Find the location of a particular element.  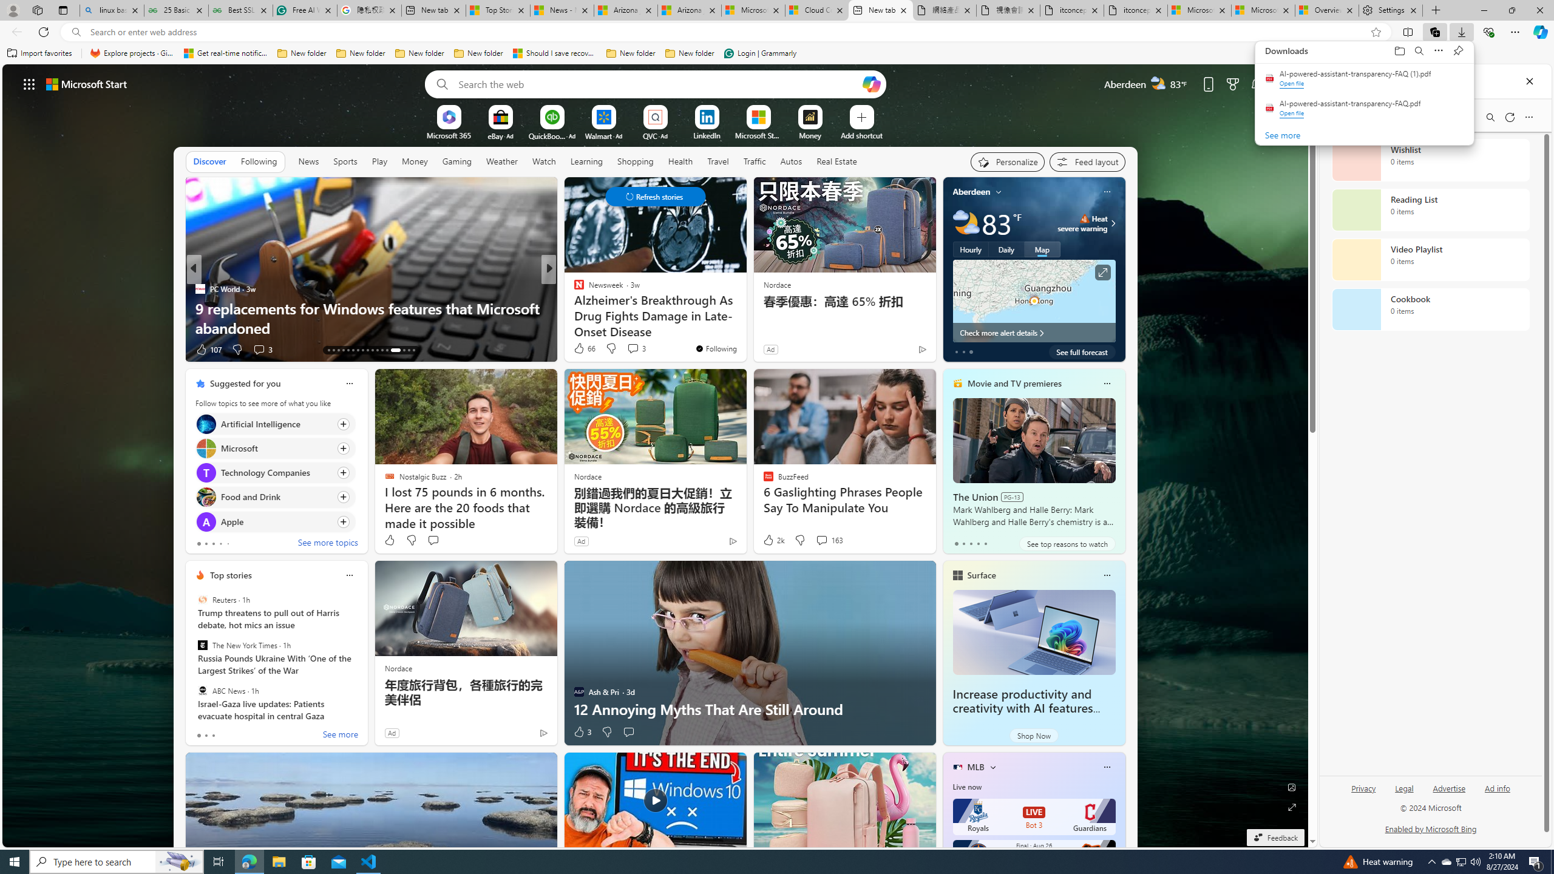

Best SSL Certificates Provider in India - GeeksforGeeks is located at coordinates (240, 10).